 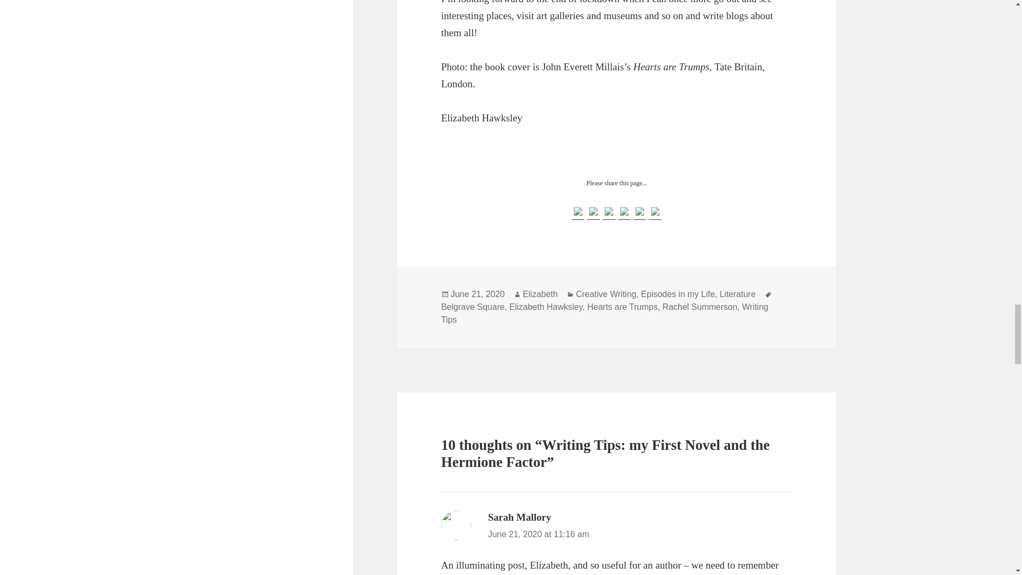 What do you see at coordinates (578, 213) in the screenshot?
I see `Share on Facebook` at bounding box center [578, 213].